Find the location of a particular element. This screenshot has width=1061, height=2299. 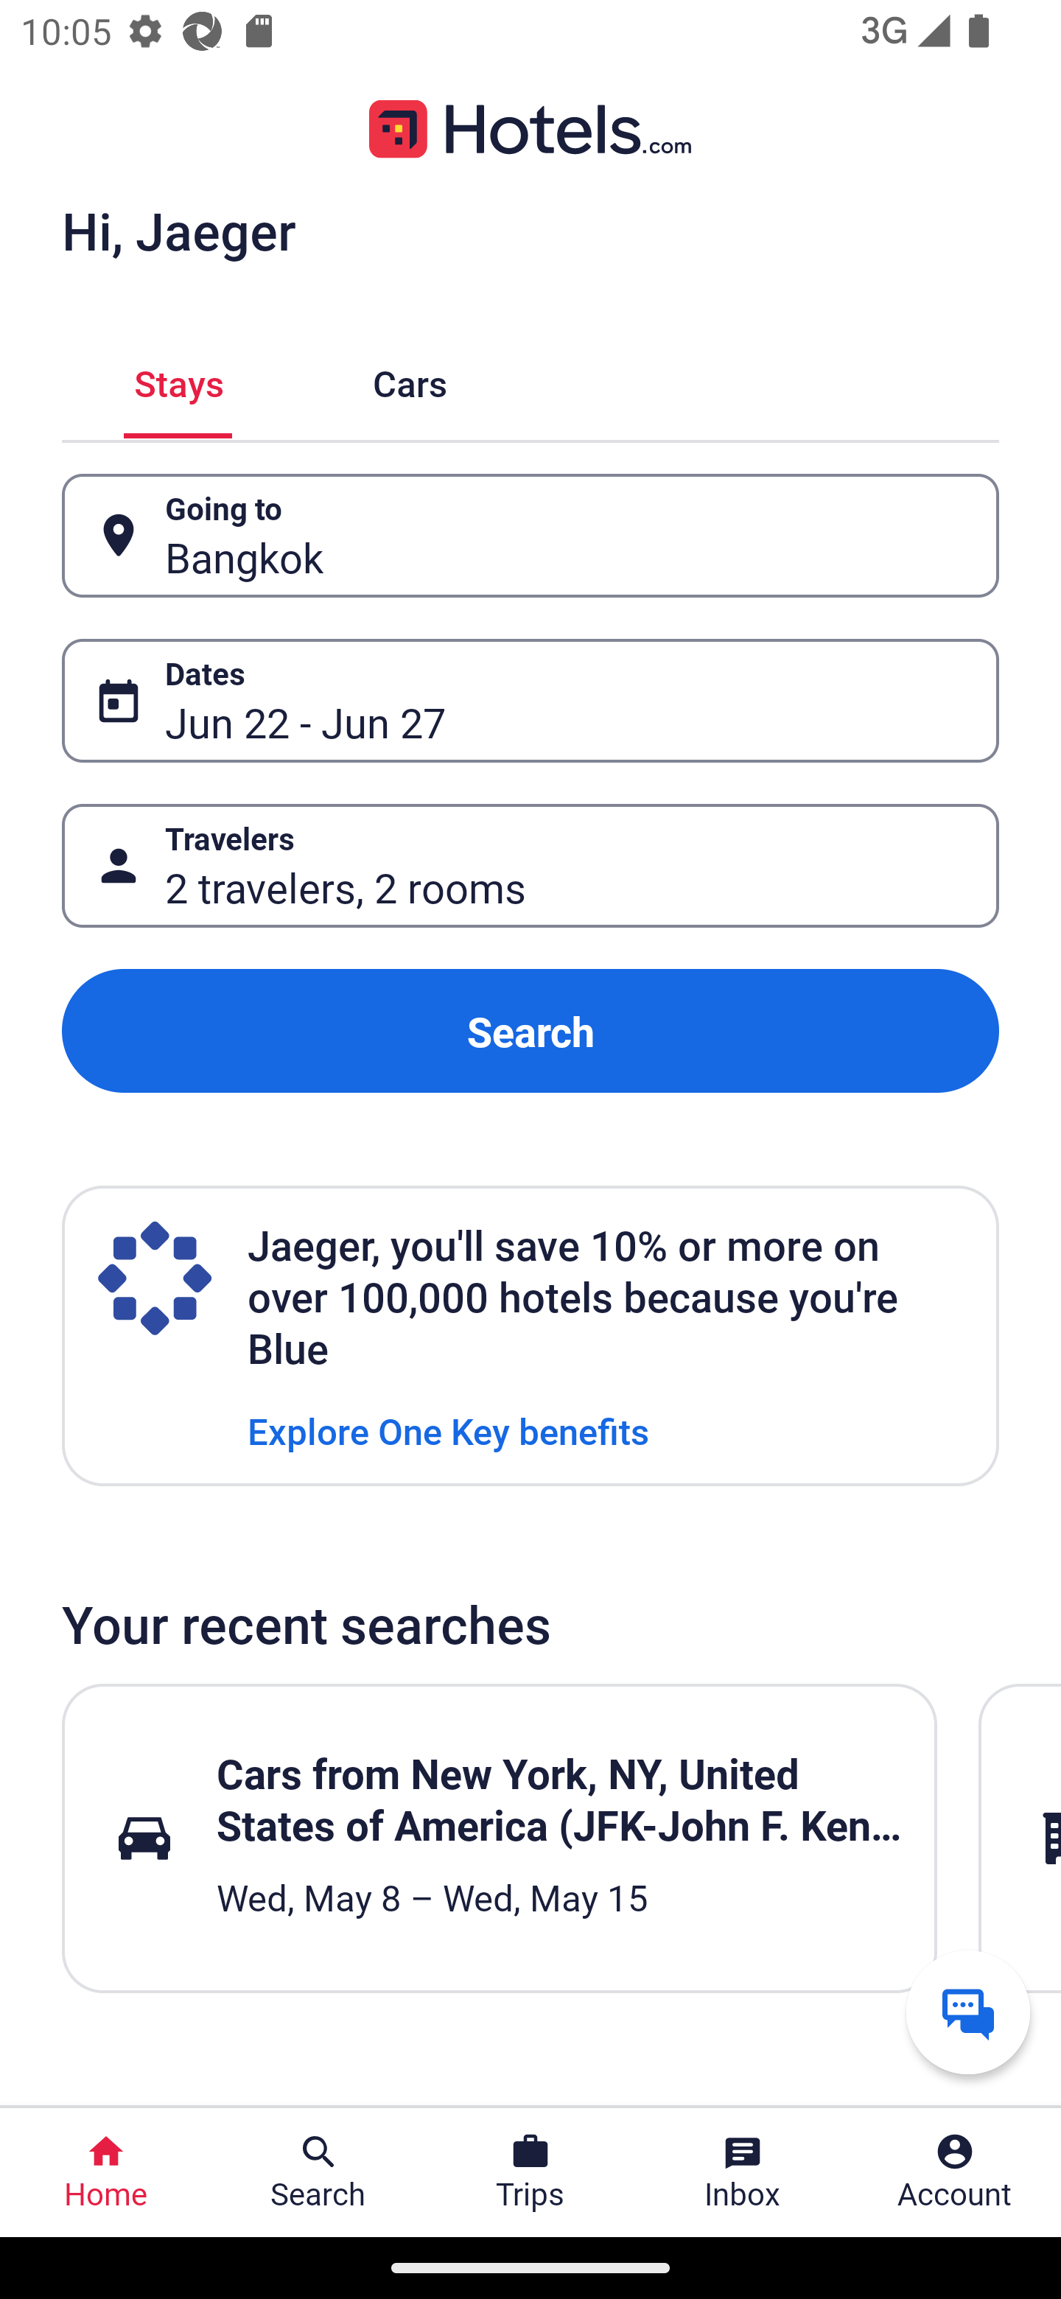

Going to Button Bangkok is located at coordinates (530, 535).